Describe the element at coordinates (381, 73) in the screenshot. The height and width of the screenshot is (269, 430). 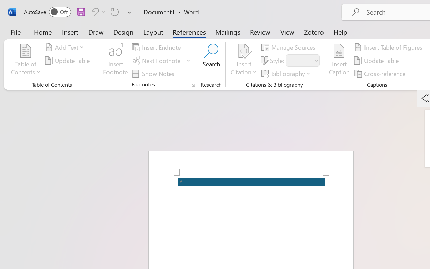
I see `Cross-reference...` at that location.